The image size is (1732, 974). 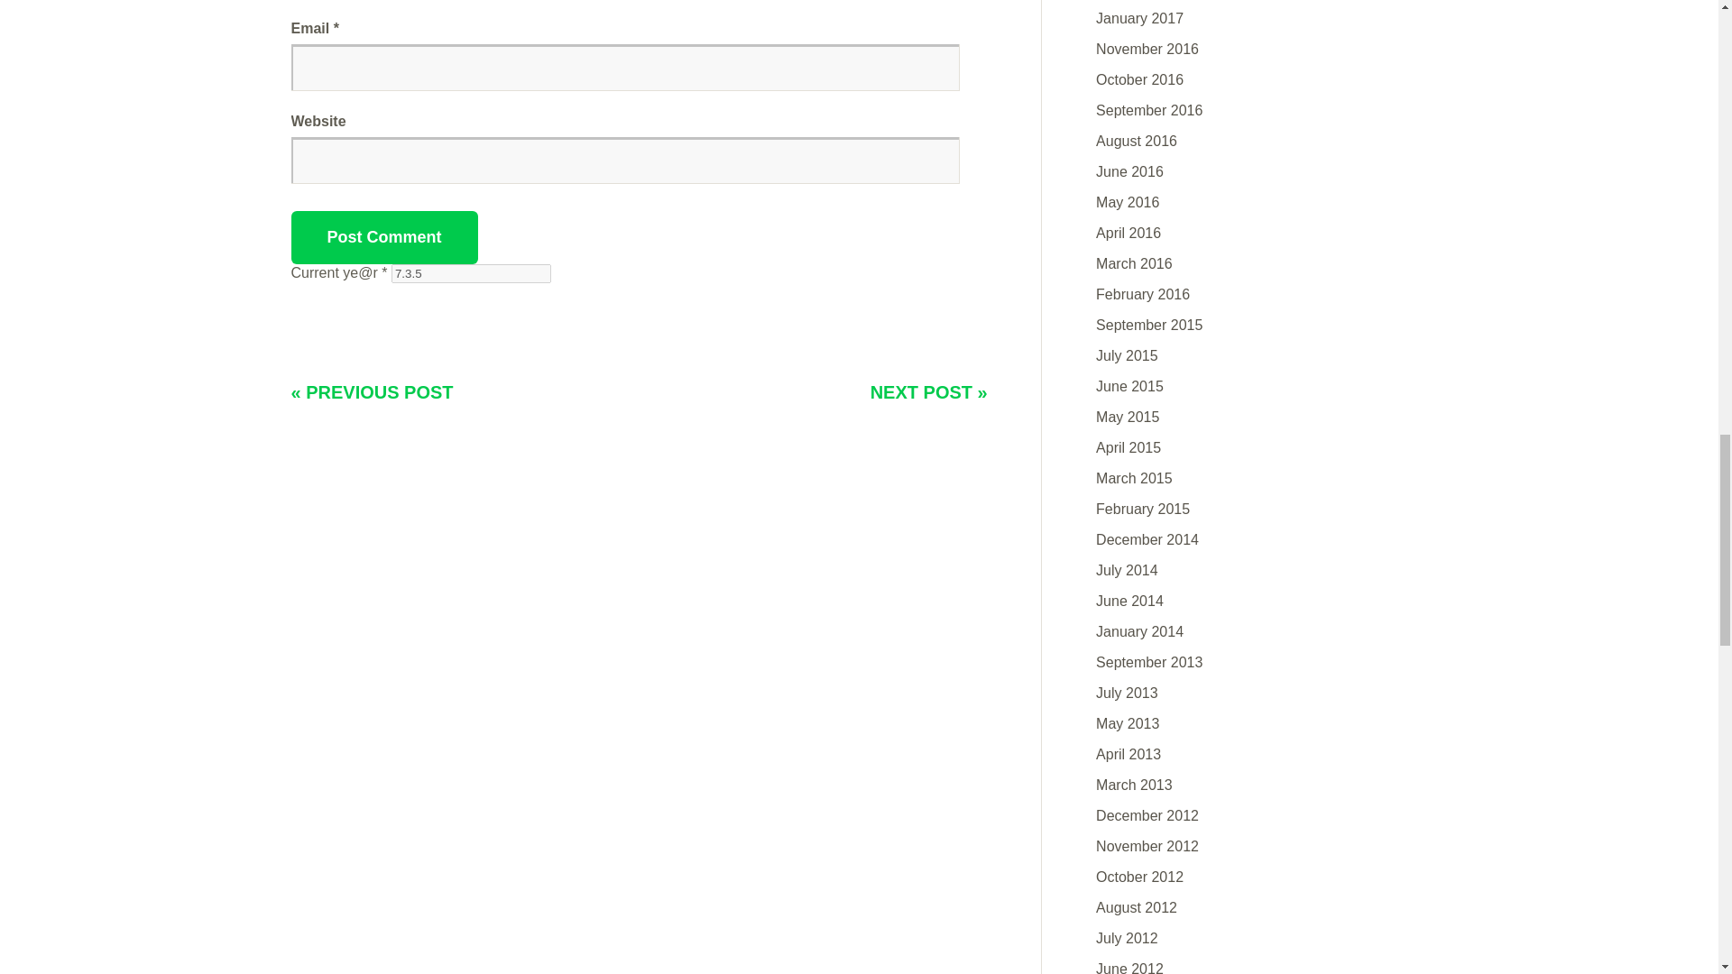 I want to click on 7.3.5, so click(x=471, y=273).